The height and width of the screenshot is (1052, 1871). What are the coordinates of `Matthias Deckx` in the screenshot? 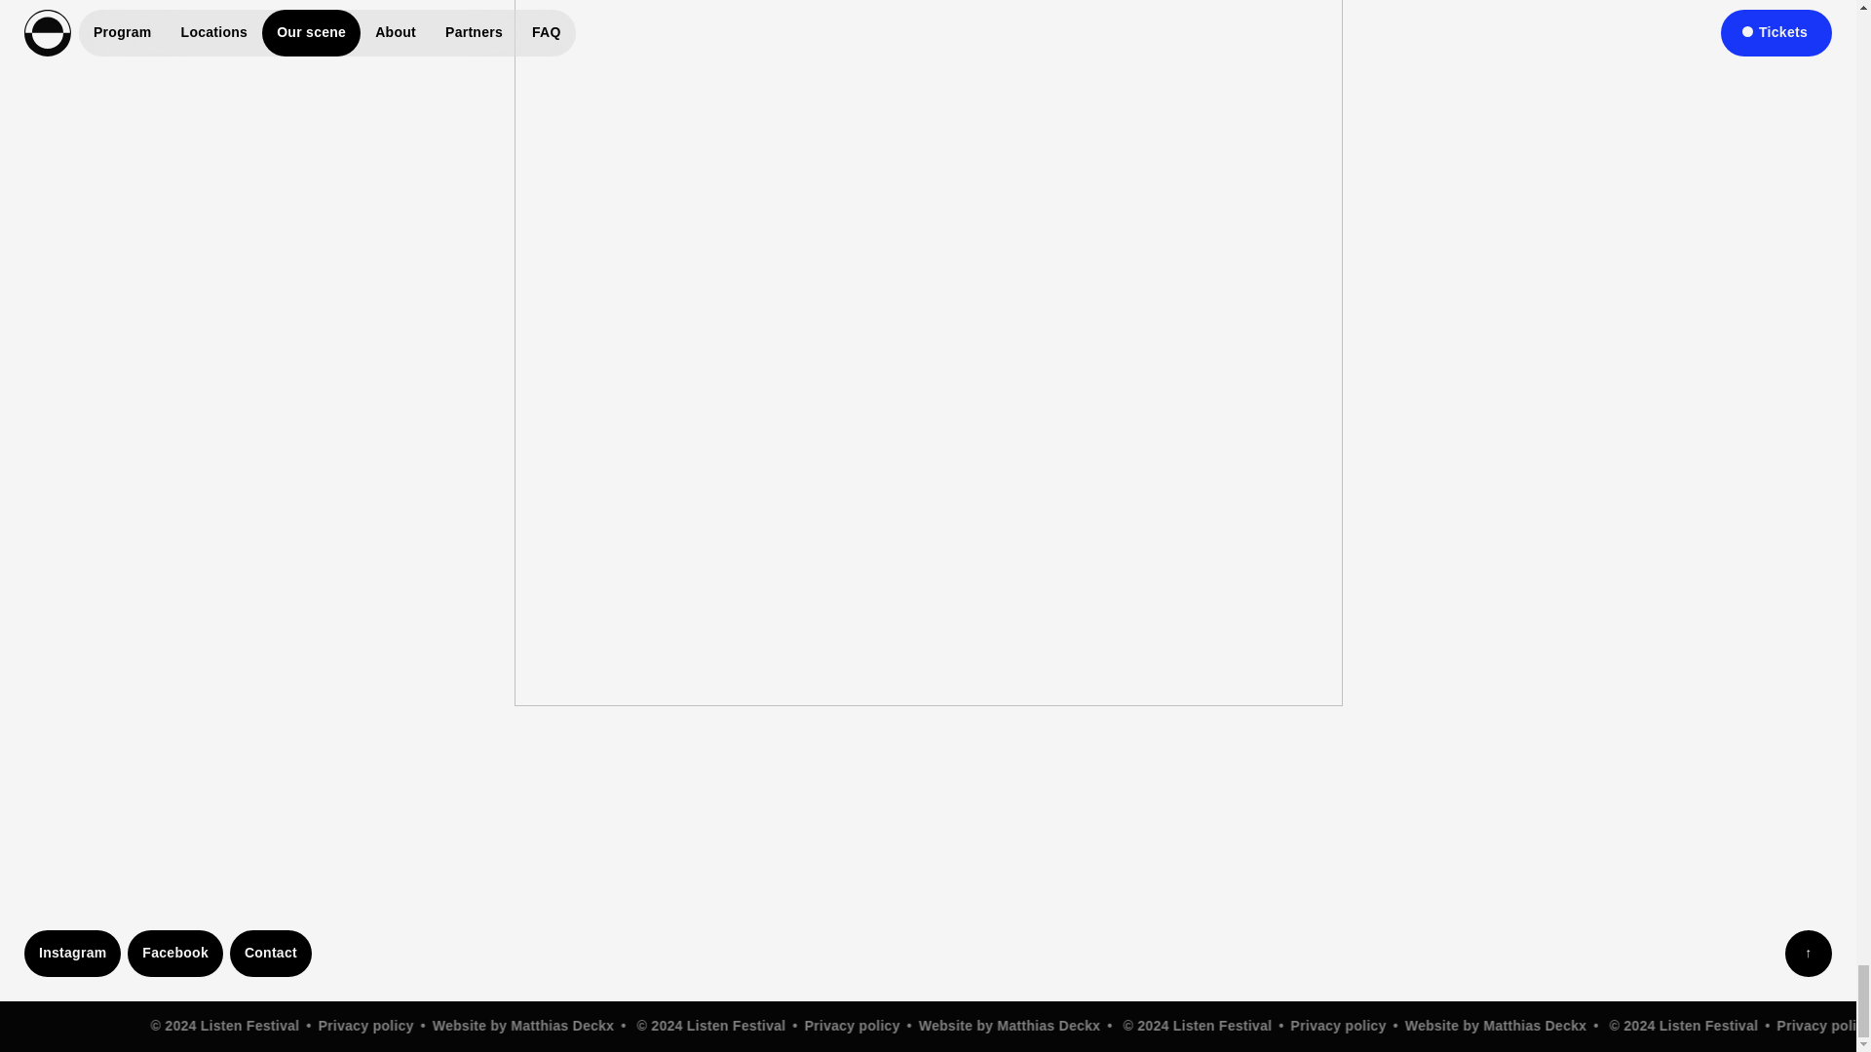 It's located at (1039, 1025).